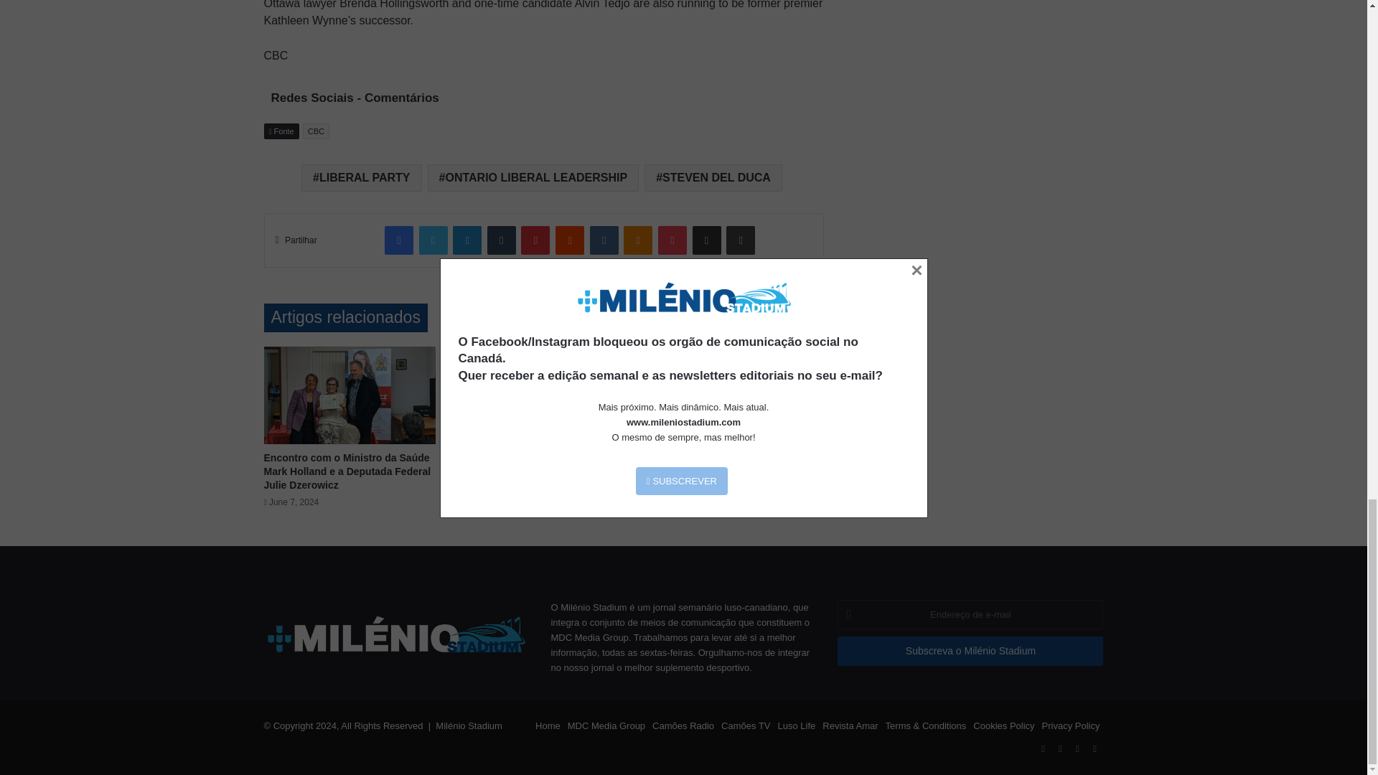  What do you see at coordinates (570, 240) in the screenshot?
I see `Reddit` at bounding box center [570, 240].